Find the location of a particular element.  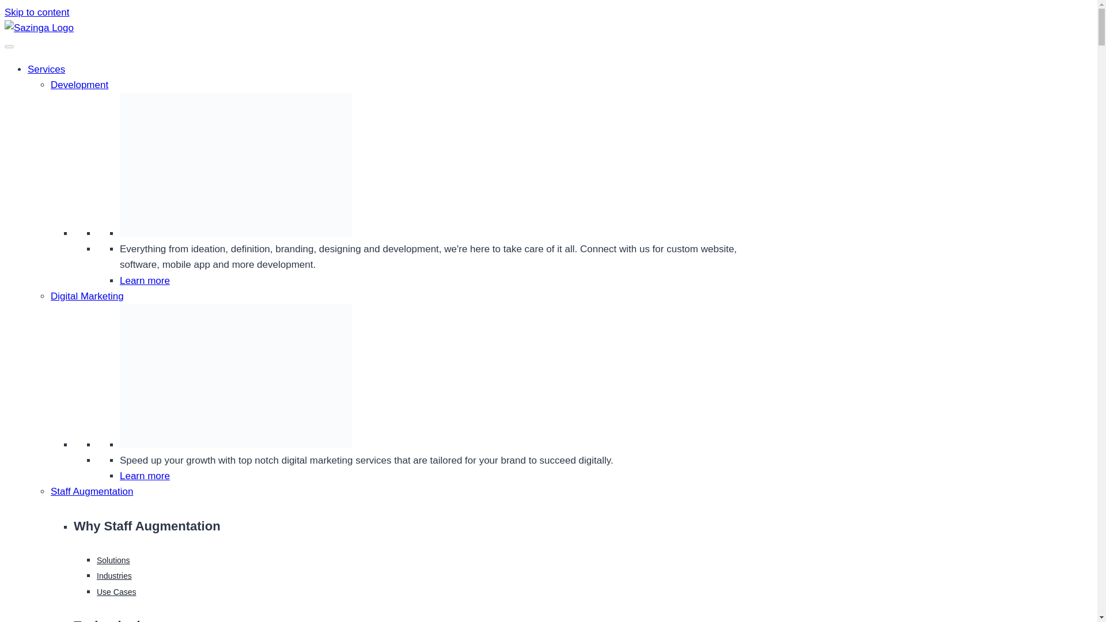

Solutions is located at coordinates (113, 560).